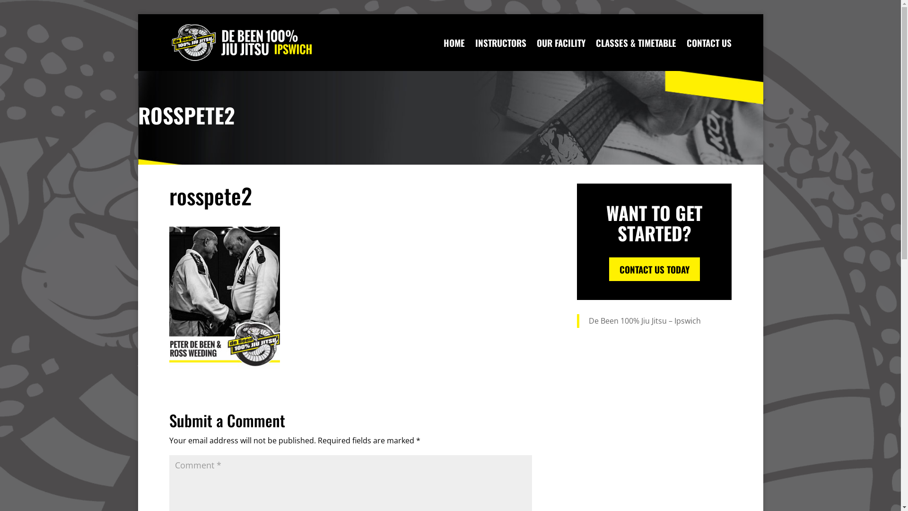 The image size is (908, 511). What do you see at coordinates (709, 55) in the screenshot?
I see `CONTACT US` at bounding box center [709, 55].